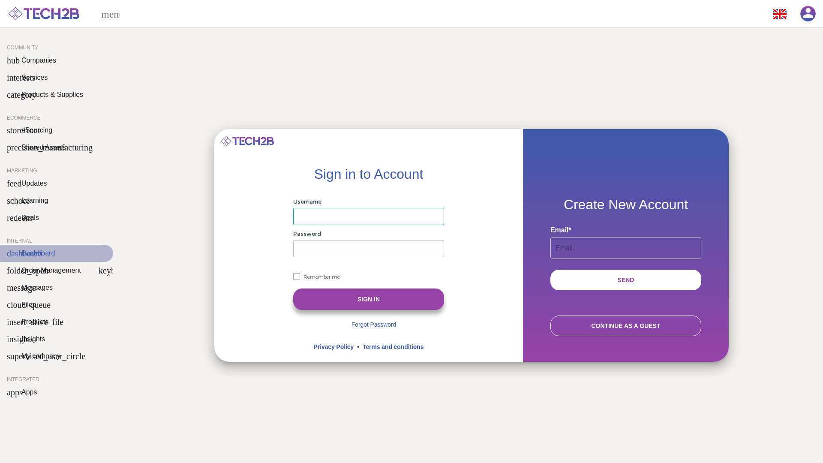 Image resolution: width=823 pixels, height=463 pixels. What do you see at coordinates (57, 218) in the screenshot?
I see `redeem
Deals` at bounding box center [57, 218].